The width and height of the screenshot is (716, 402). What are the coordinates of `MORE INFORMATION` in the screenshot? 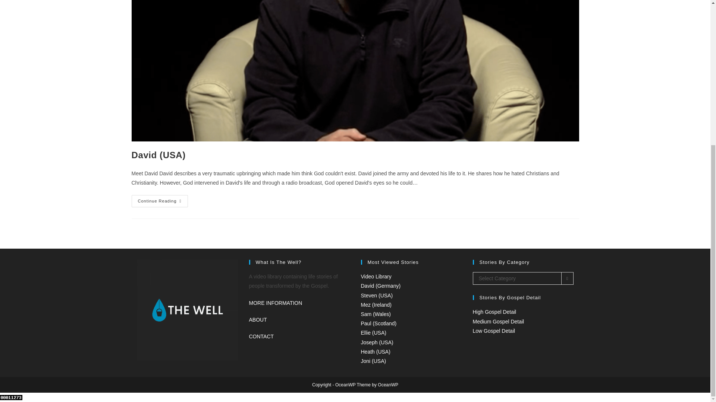 It's located at (276, 303).